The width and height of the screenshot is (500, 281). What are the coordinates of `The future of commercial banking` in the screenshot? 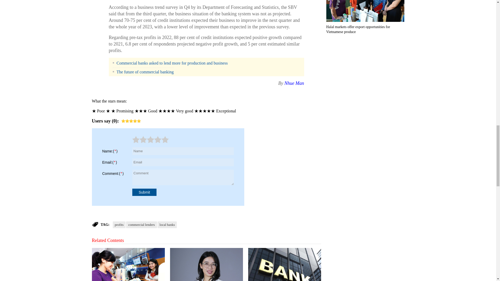 It's located at (143, 71).